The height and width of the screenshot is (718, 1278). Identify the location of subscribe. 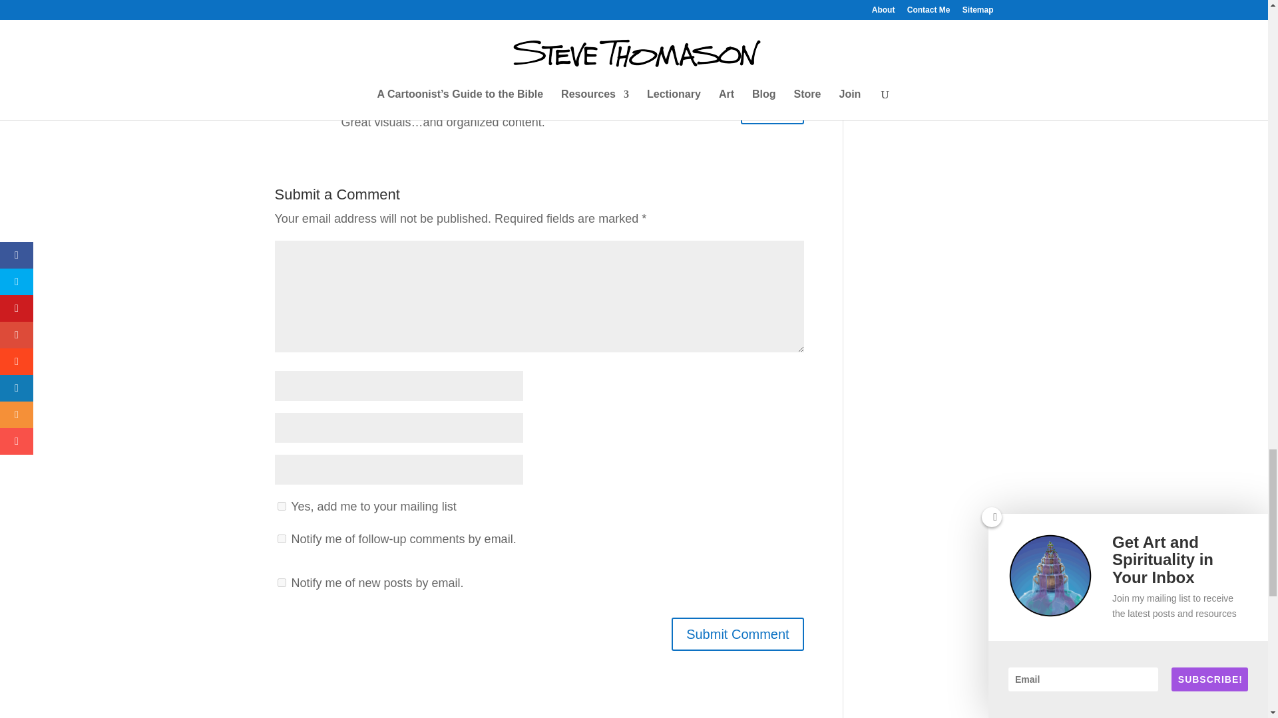
(281, 582).